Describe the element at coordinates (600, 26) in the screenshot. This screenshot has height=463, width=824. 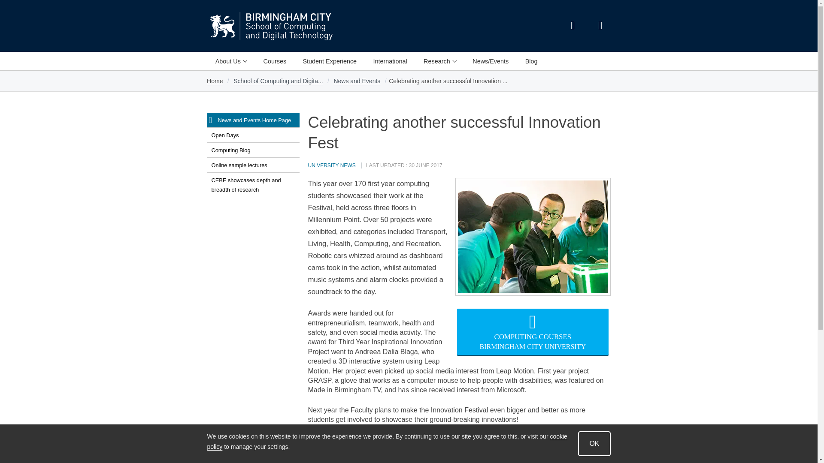
I see `View saved courses` at that location.